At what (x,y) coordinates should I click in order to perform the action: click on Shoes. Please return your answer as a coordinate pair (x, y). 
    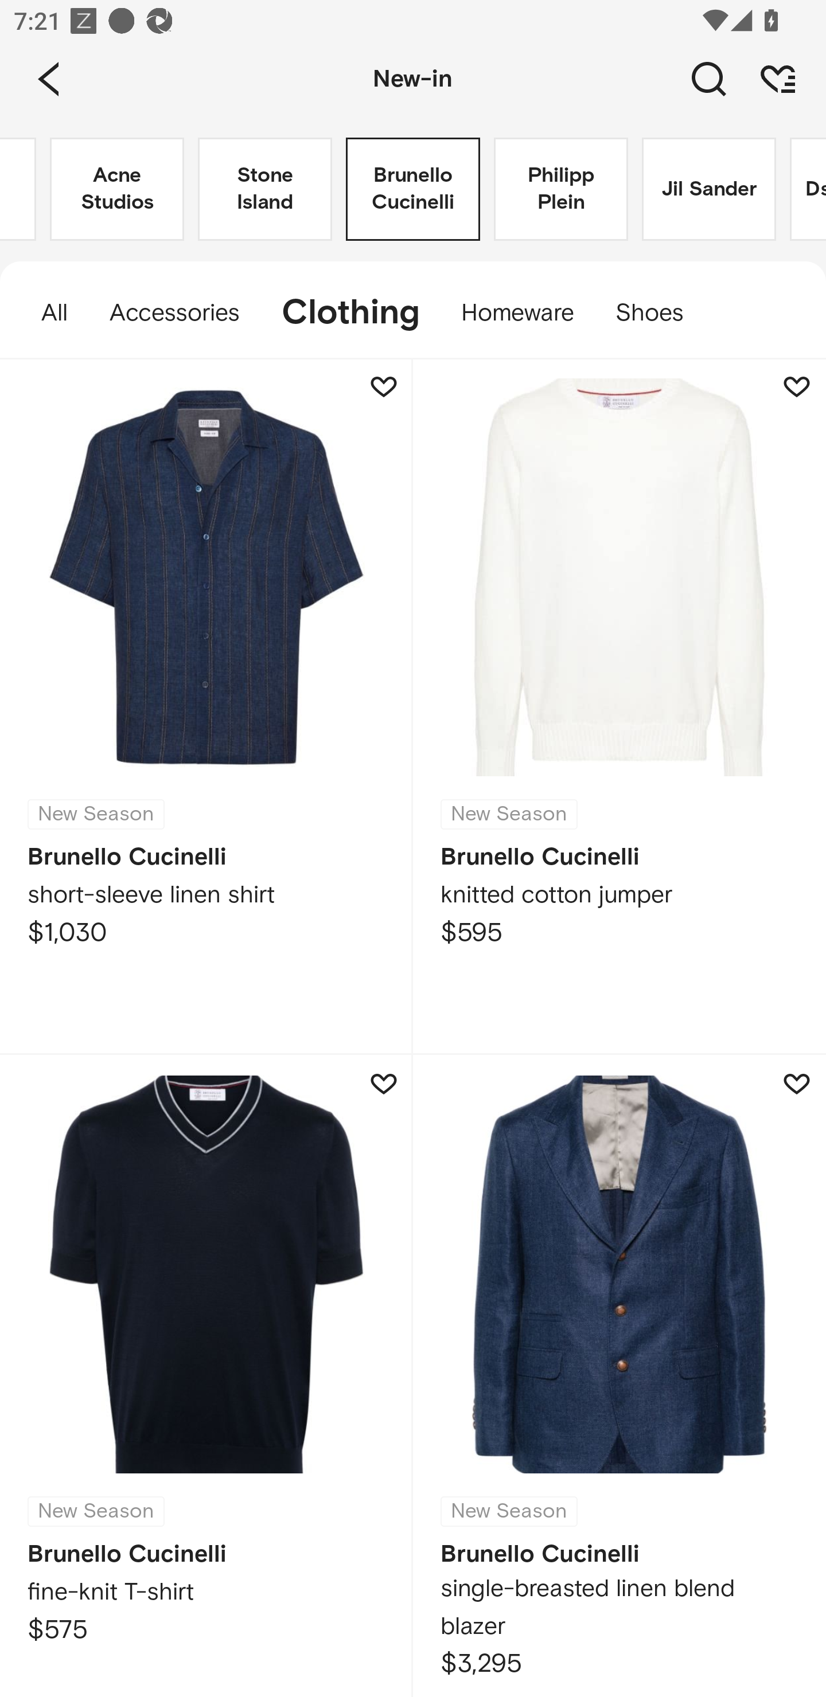
    Looking at the image, I should click on (660, 313).